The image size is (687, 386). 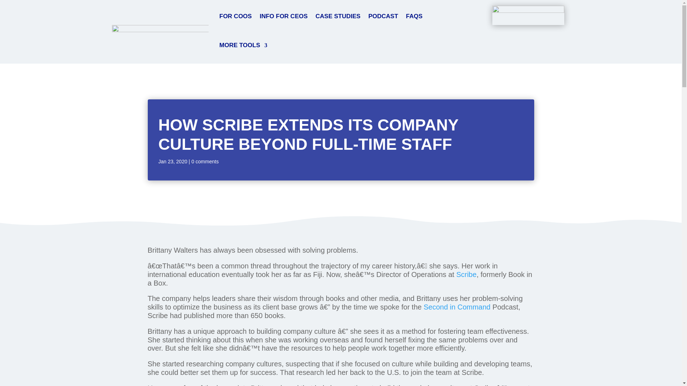 What do you see at coordinates (205, 162) in the screenshot?
I see `0 comments` at bounding box center [205, 162].